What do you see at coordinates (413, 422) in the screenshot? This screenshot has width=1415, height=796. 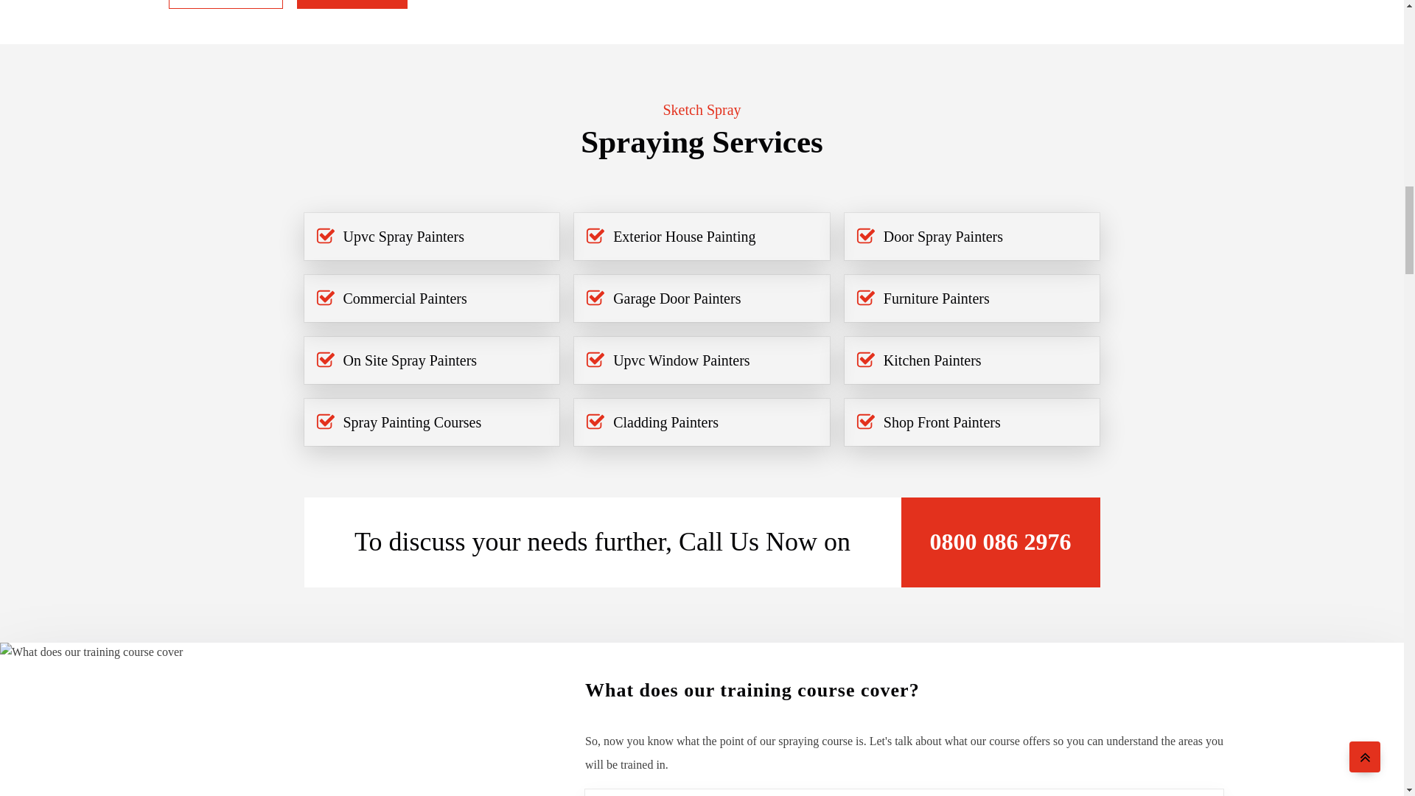 I see `Spray Painting Courses` at bounding box center [413, 422].